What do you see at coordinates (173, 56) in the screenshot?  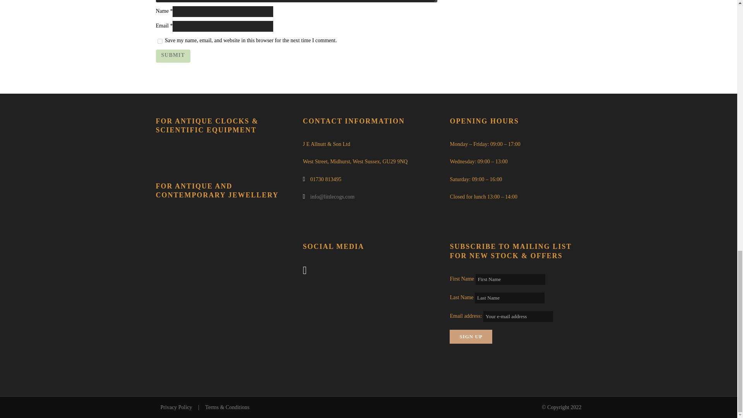 I see `Submit` at bounding box center [173, 56].